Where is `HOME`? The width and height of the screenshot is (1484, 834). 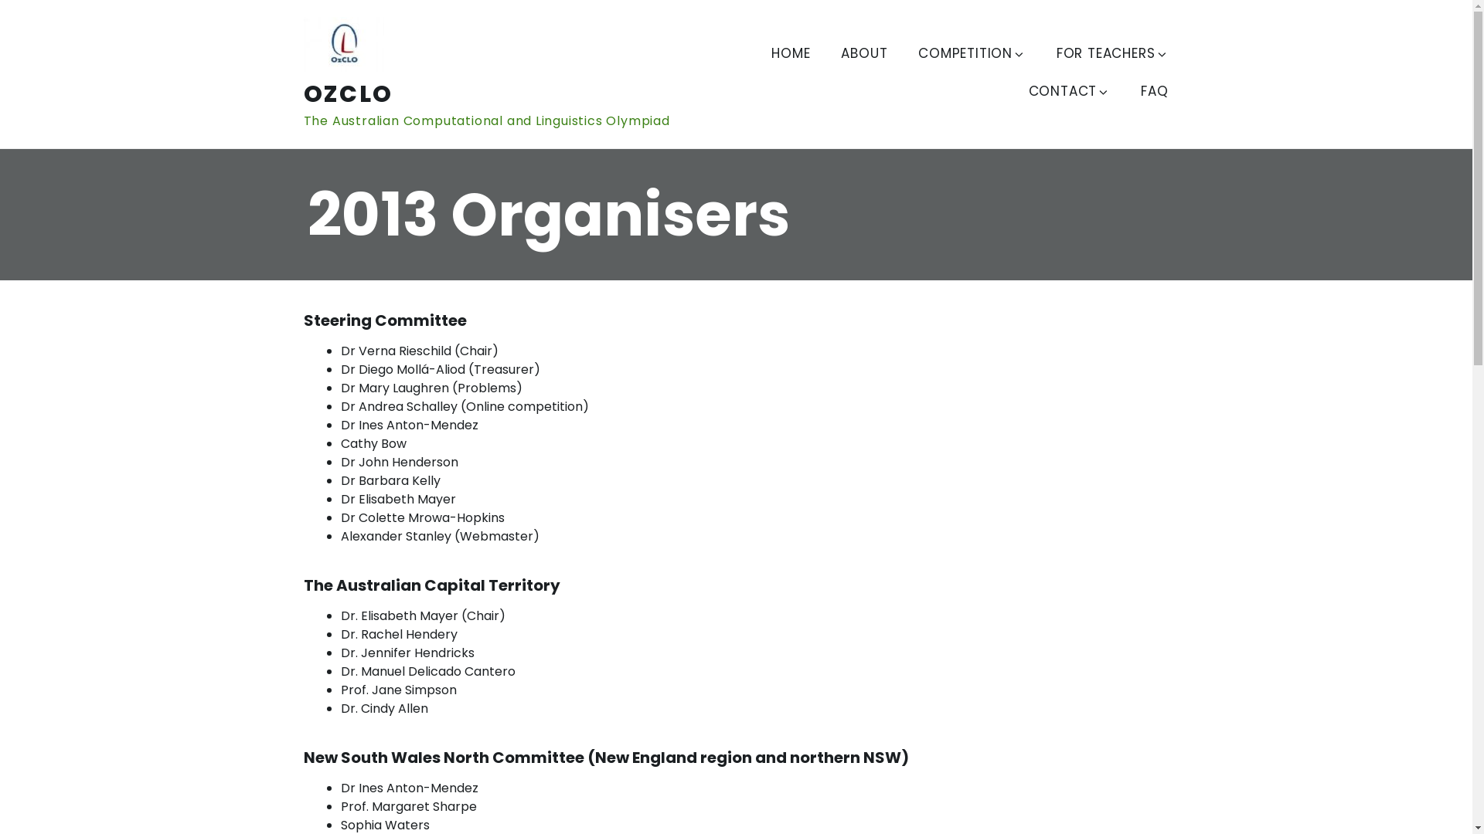 HOME is located at coordinates (791, 56).